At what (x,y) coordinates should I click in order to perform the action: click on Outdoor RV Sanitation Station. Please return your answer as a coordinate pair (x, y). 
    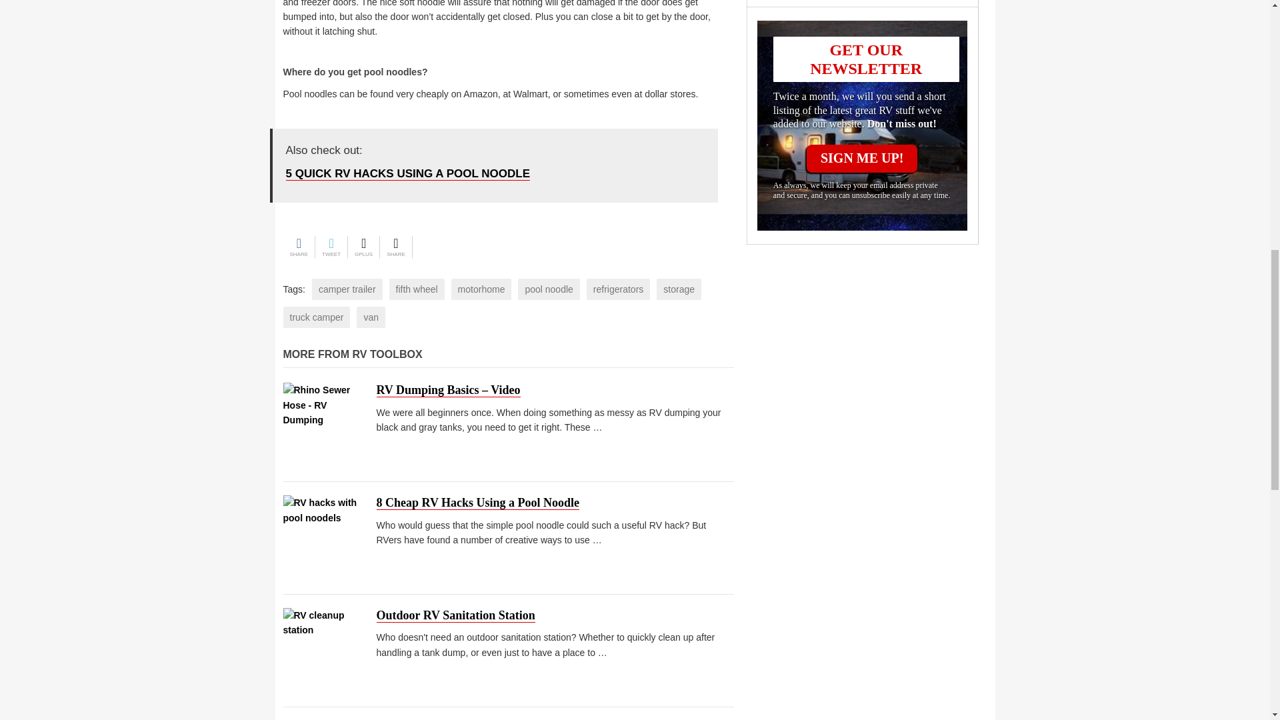
    Looking at the image, I should click on (323, 651).